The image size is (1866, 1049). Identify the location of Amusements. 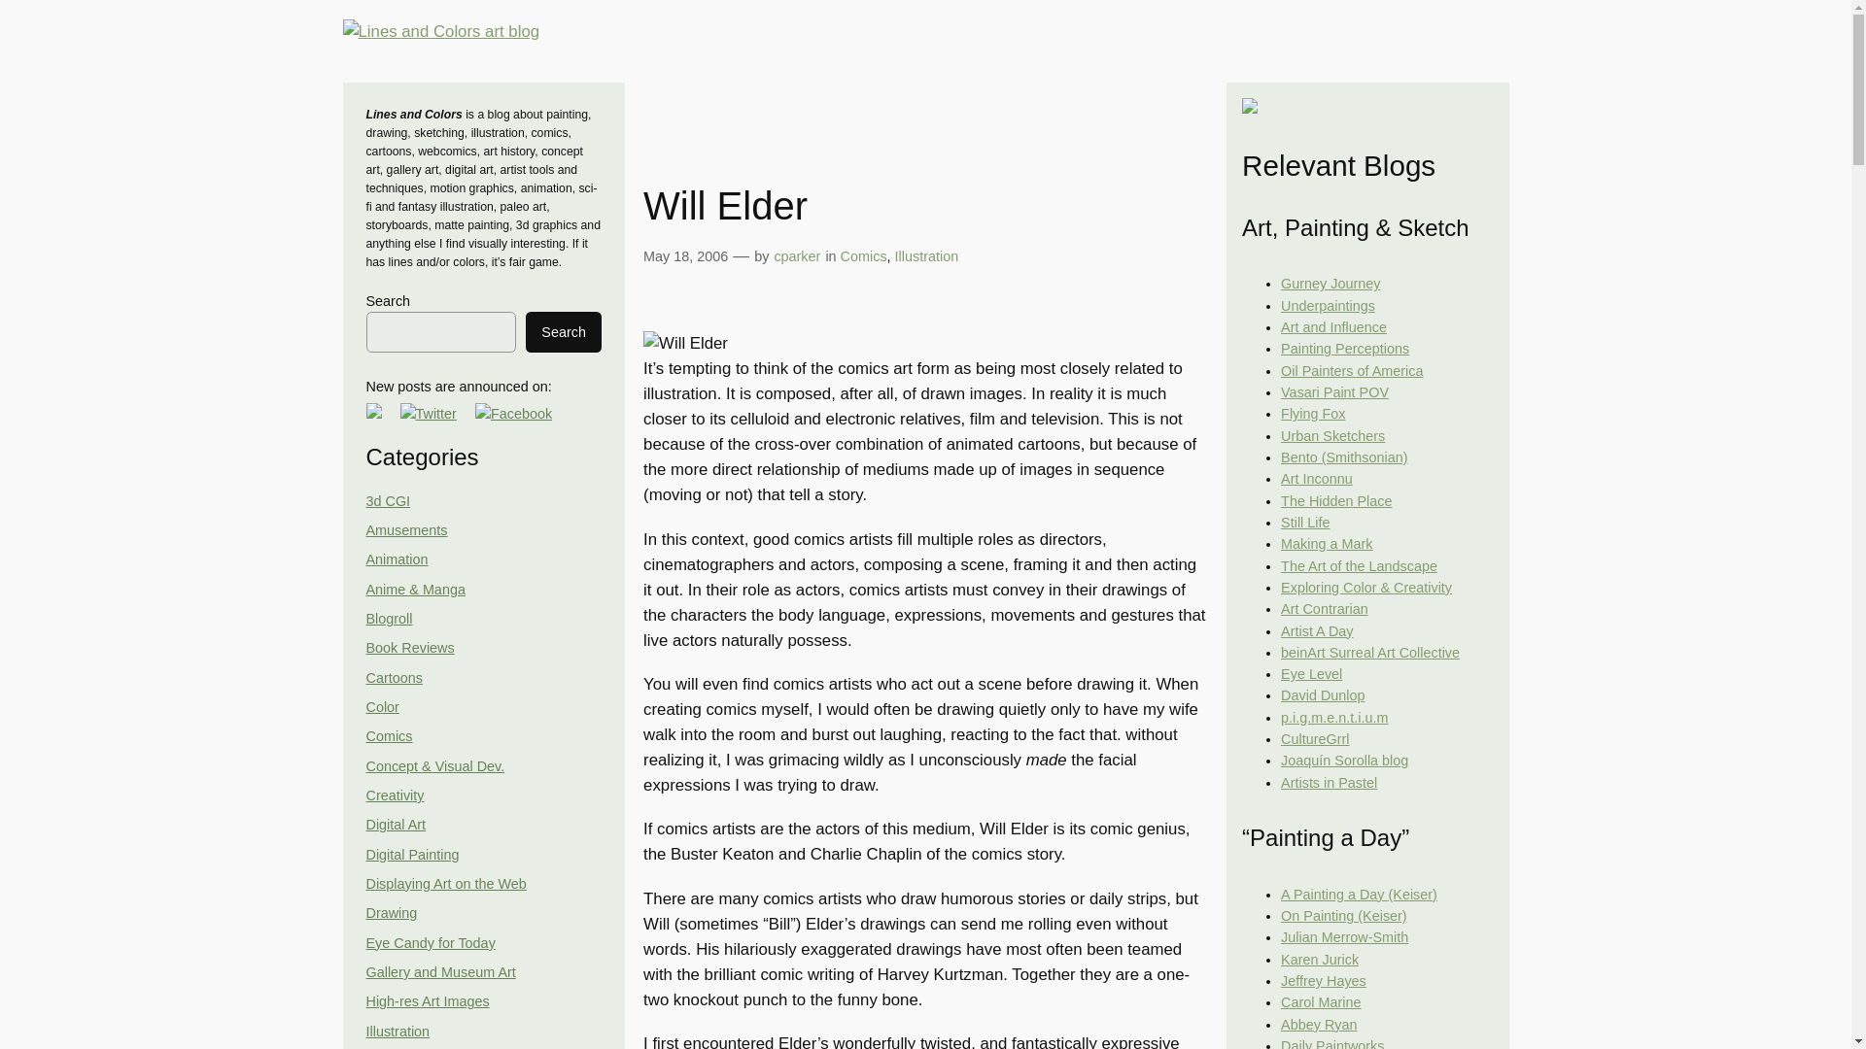
(406, 530).